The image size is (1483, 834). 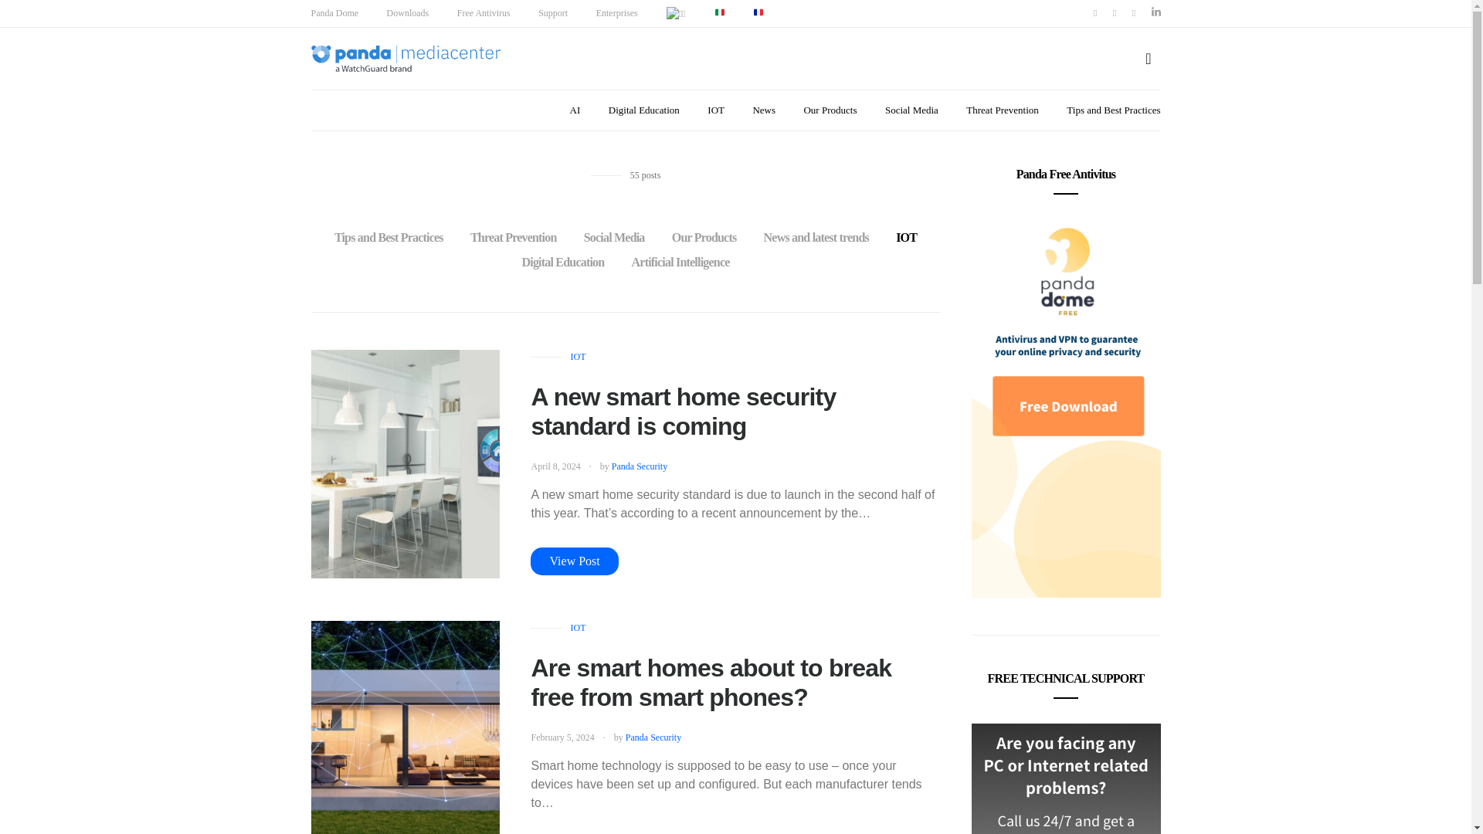 I want to click on Digital Education, so click(x=563, y=263).